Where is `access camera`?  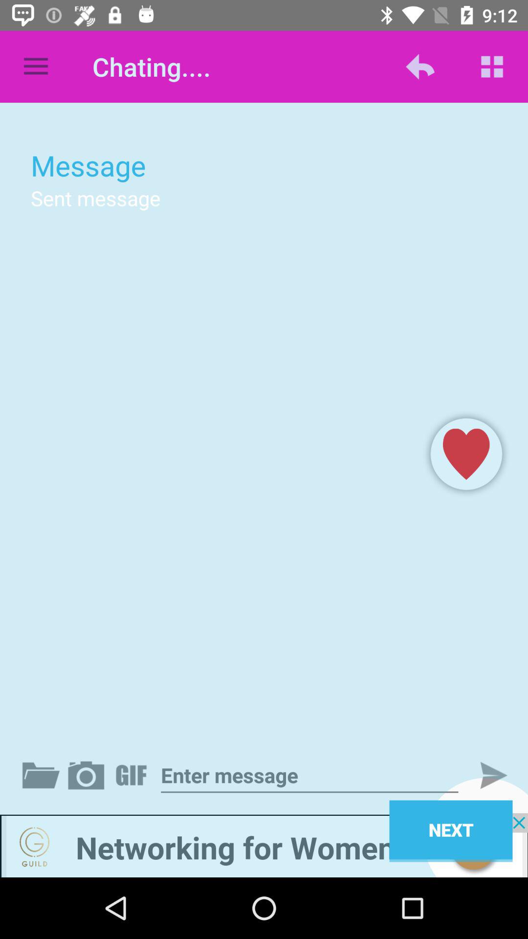 access camera is located at coordinates (88, 775).